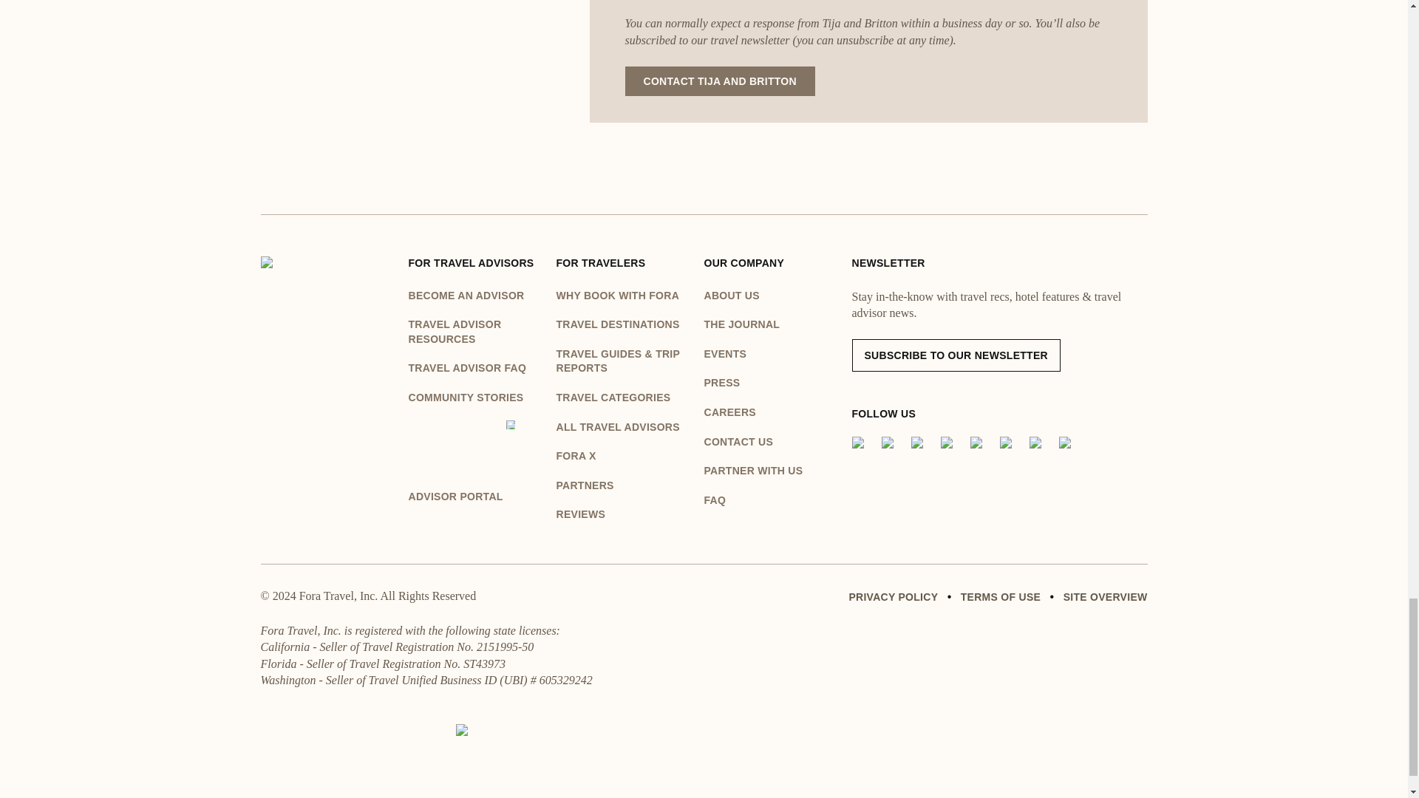 The image size is (1419, 798). Describe the element at coordinates (777, 325) in the screenshot. I see `THE JOURNAL` at that location.